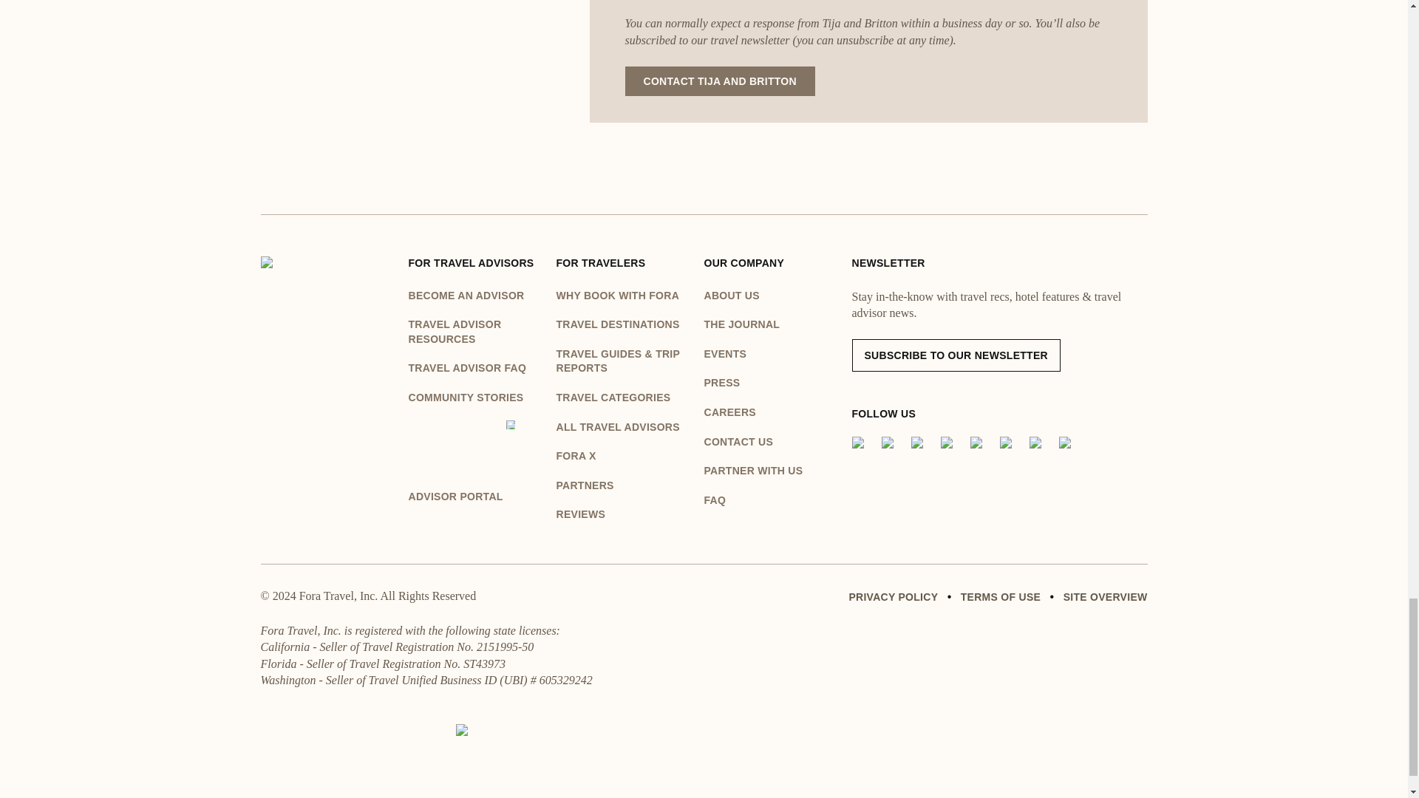 The image size is (1419, 798). Describe the element at coordinates (777, 325) in the screenshot. I see `THE JOURNAL` at that location.